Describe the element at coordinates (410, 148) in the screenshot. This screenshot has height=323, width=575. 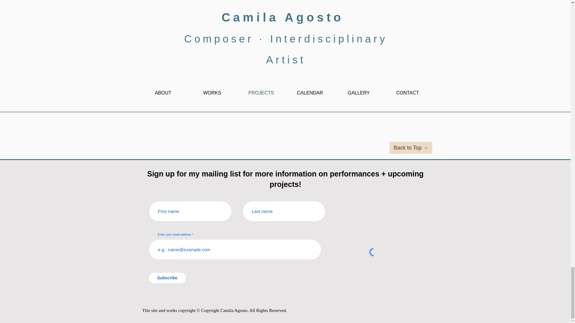
I see `Back to Top` at that location.